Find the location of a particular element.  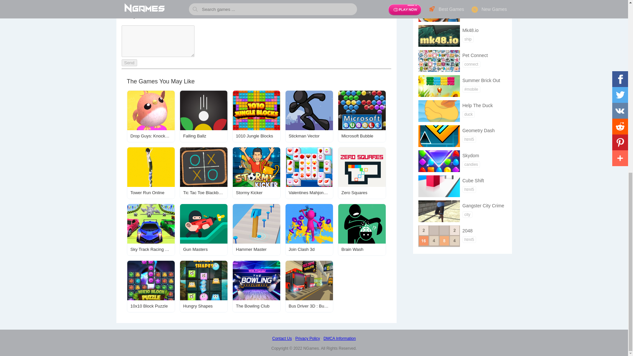

Stormy Kicker is located at coordinates (256, 173).